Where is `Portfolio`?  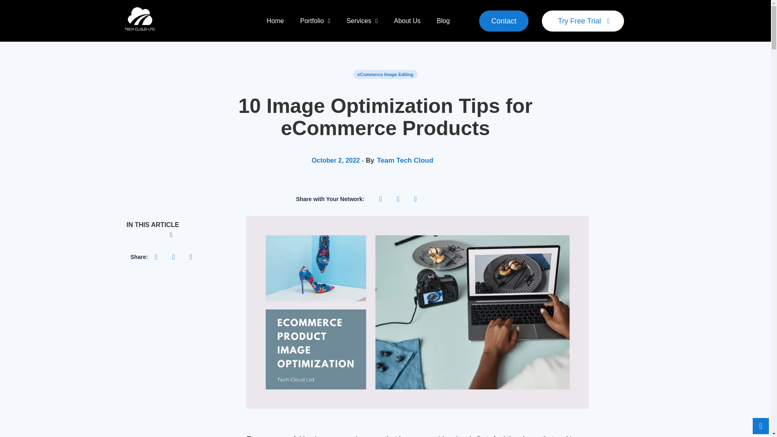
Portfolio is located at coordinates (315, 20).